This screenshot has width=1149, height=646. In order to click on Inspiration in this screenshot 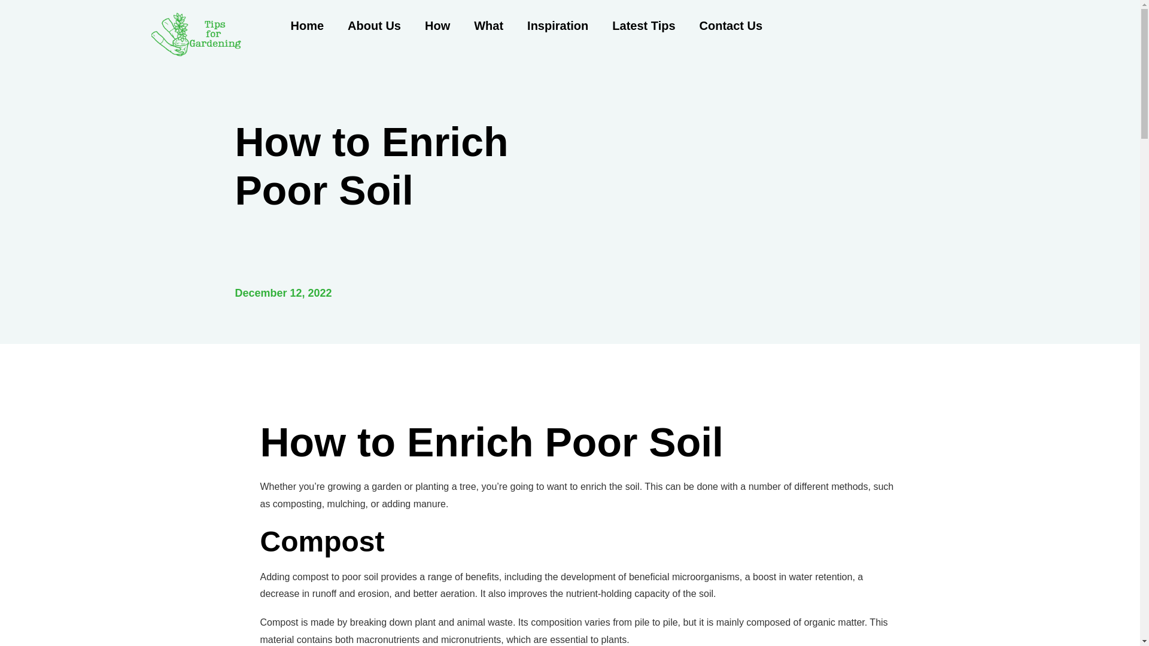, I will do `click(557, 25)`.